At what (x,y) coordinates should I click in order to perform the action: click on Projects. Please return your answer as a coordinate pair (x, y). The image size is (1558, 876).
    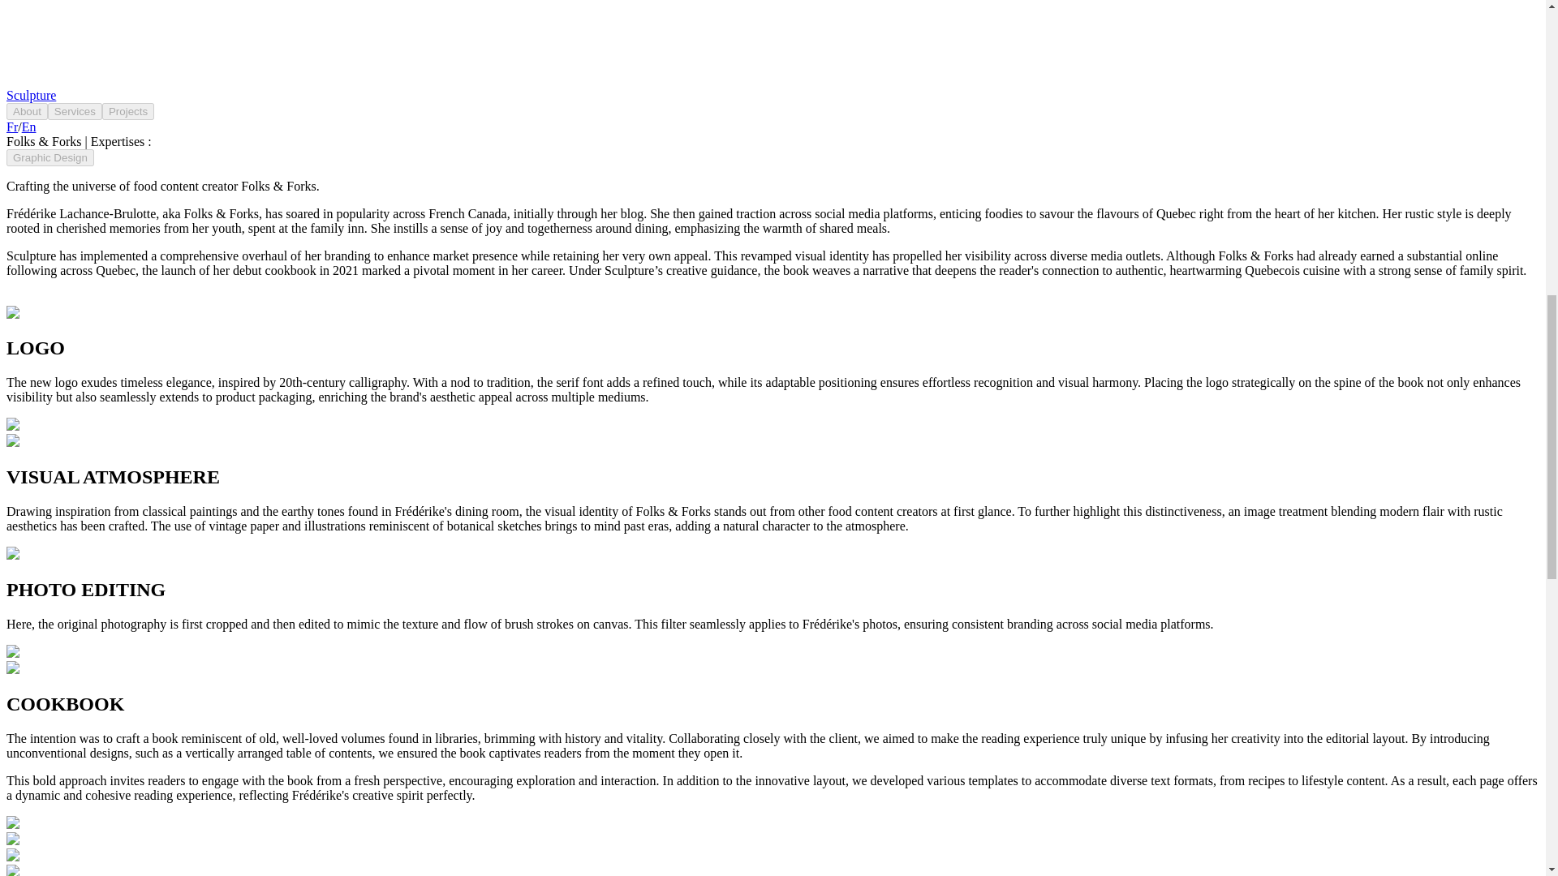
    Looking at the image, I should click on (128, 111).